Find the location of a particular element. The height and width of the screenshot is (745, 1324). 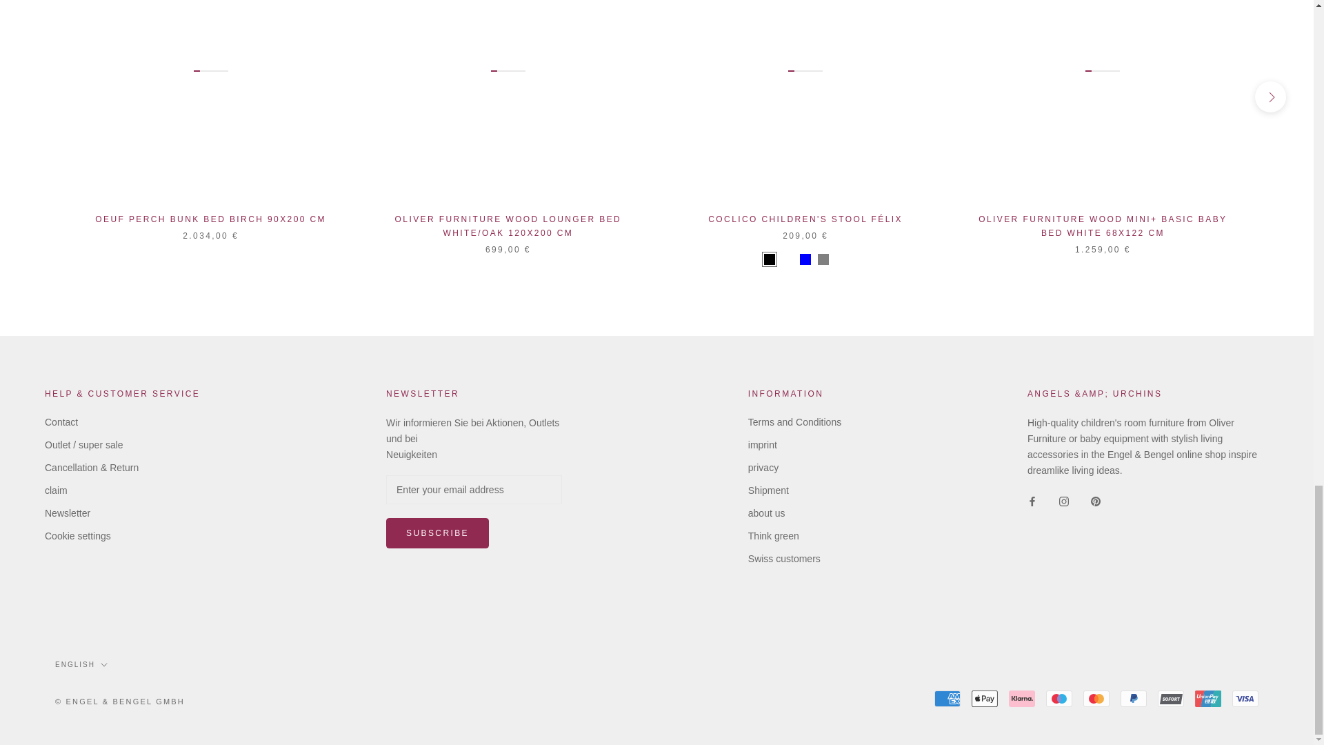

Mastercard is located at coordinates (1096, 698).